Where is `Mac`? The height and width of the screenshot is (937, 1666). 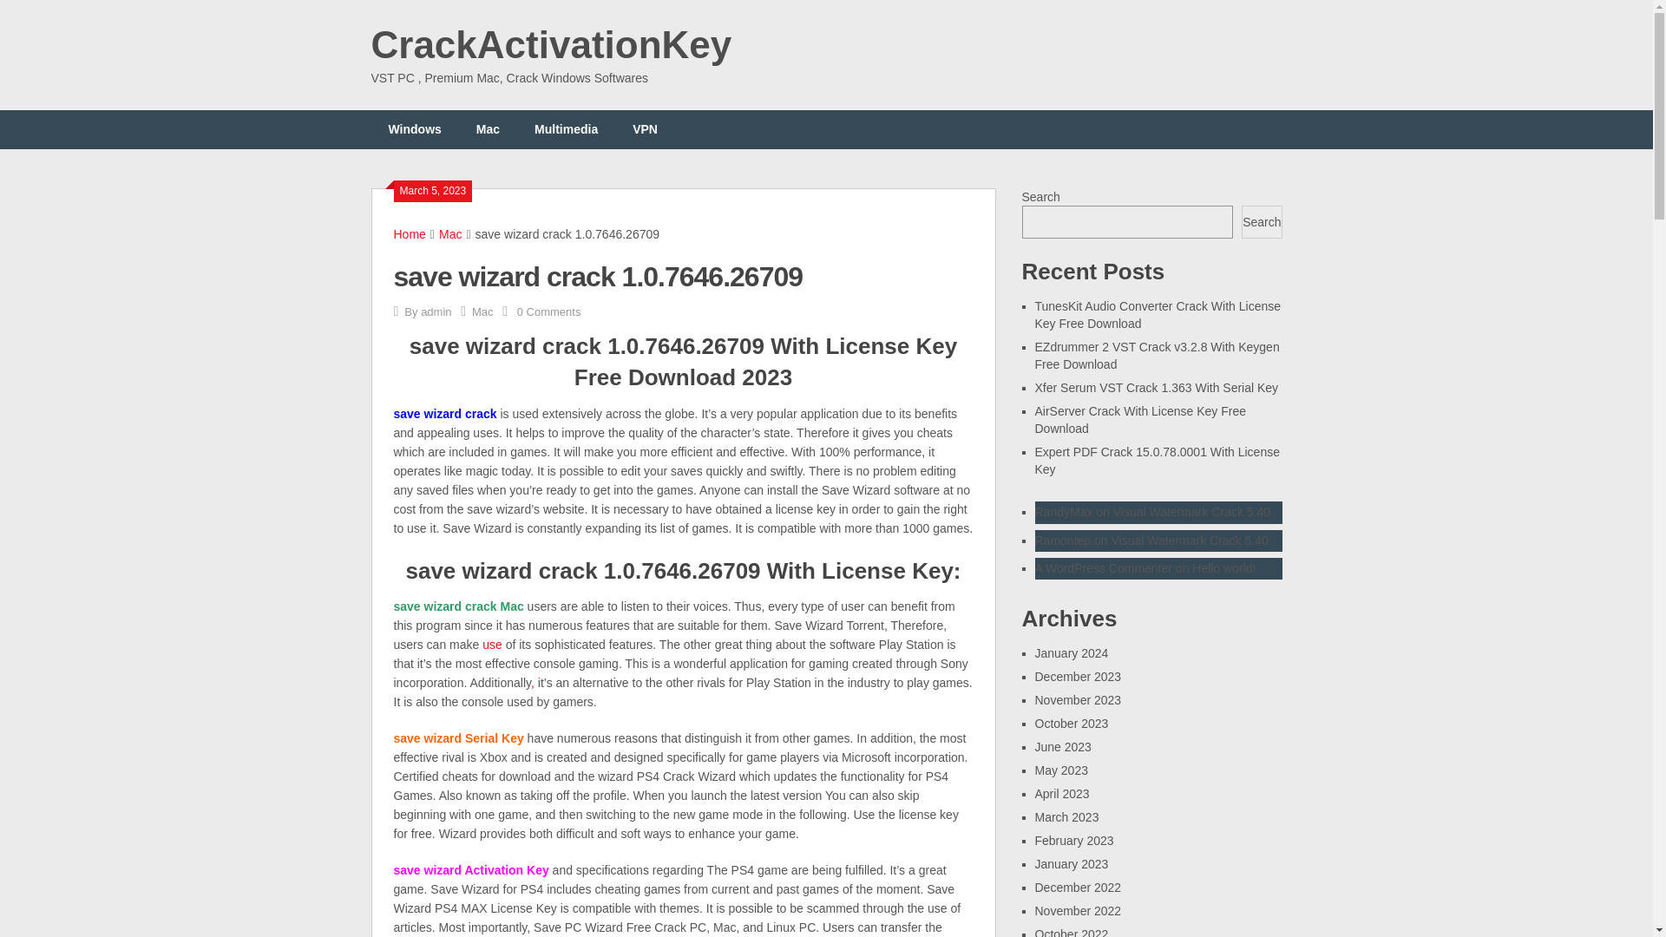 Mac is located at coordinates (488, 129).